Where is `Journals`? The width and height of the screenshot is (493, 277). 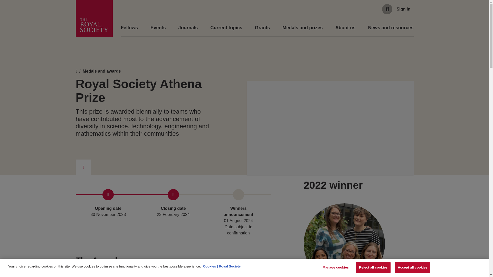
Journals is located at coordinates (188, 28).